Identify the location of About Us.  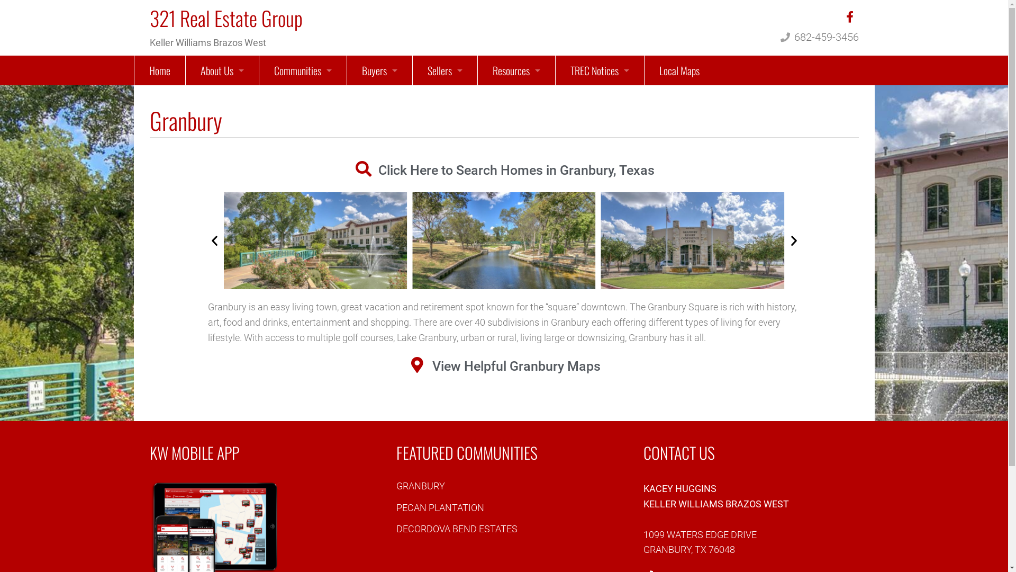
(222, 70).